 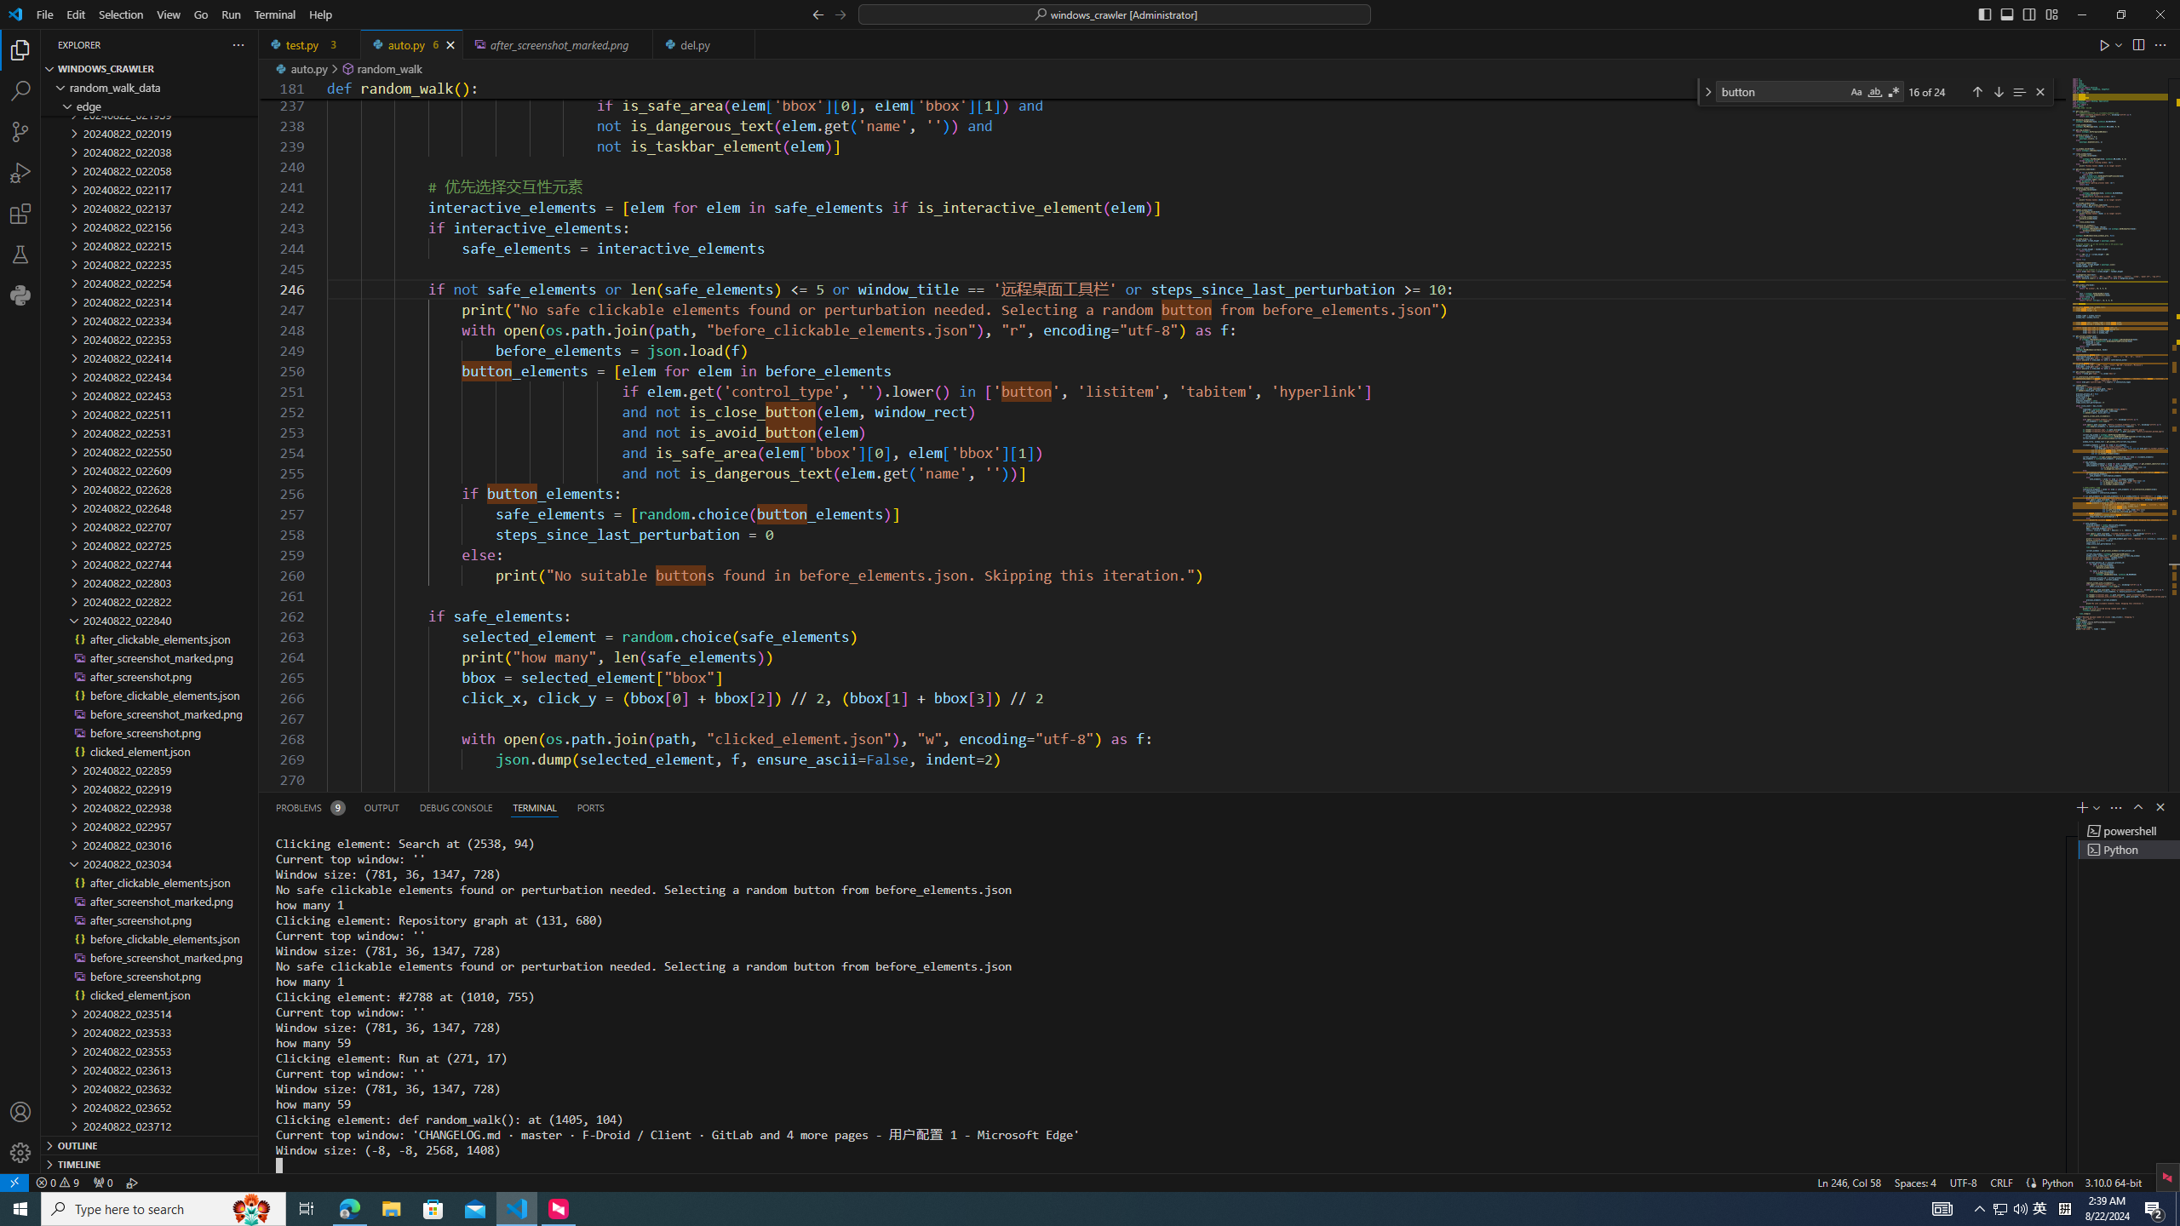 What do you see at coordinates (149, 1164) in the screenshot?
I see `Timeline Section` at bounding box center [149, 1164].